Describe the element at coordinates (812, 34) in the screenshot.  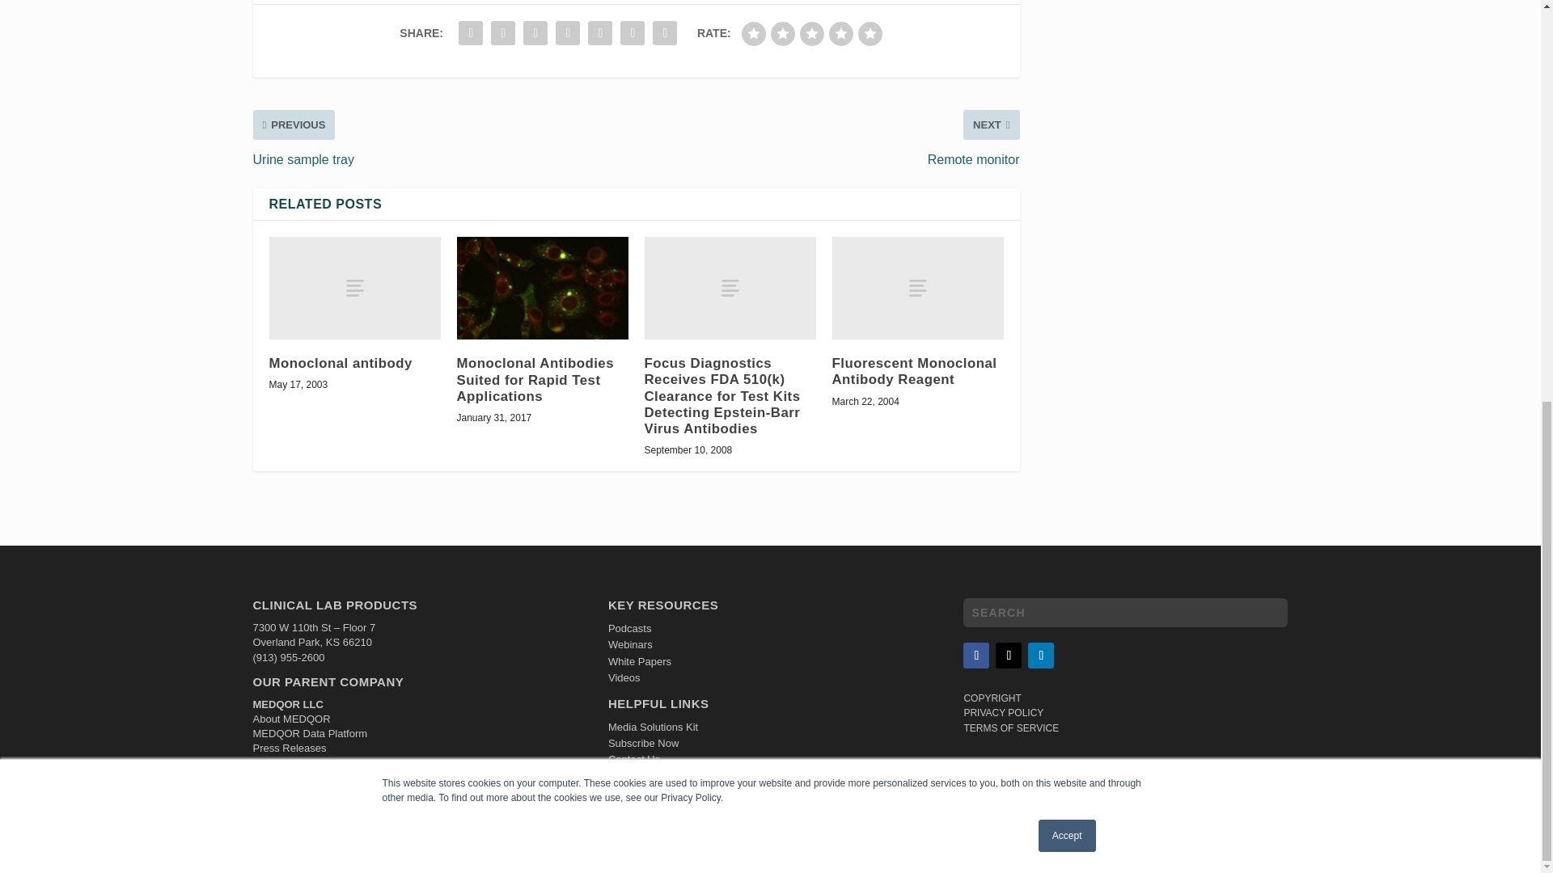
I see `regular` at that location.